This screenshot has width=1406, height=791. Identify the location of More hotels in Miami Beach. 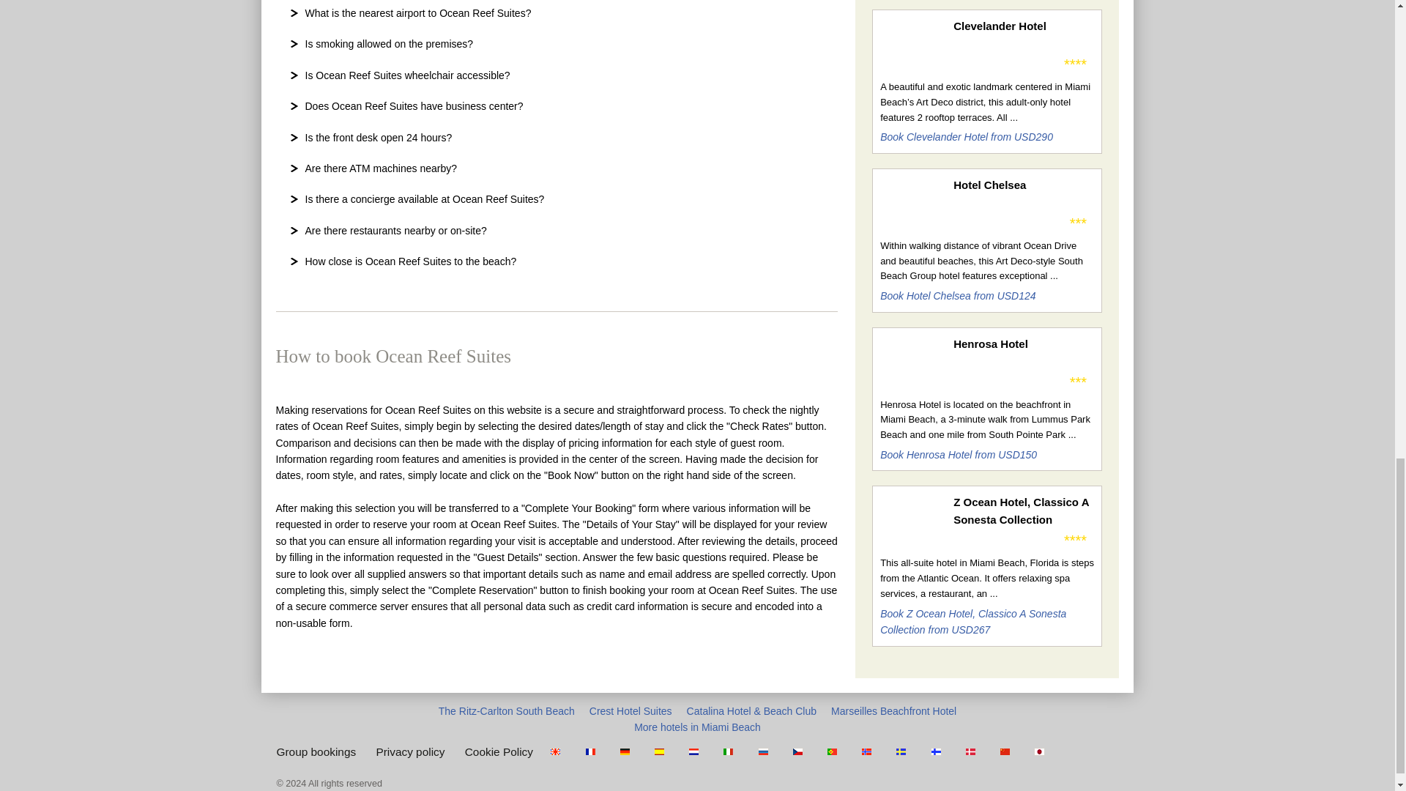
(697, 727).